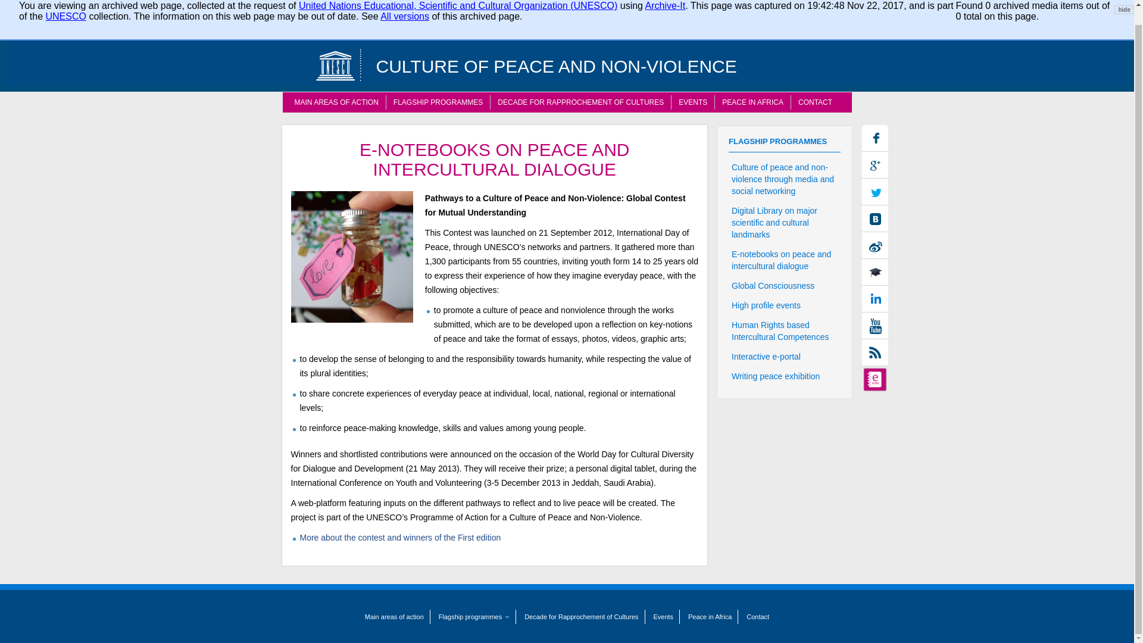 The width and height of the screenshot is (1143, 643). Describe the element at coordinates (336, 102) in the screenshot. I see `Main areas of action` at that location.